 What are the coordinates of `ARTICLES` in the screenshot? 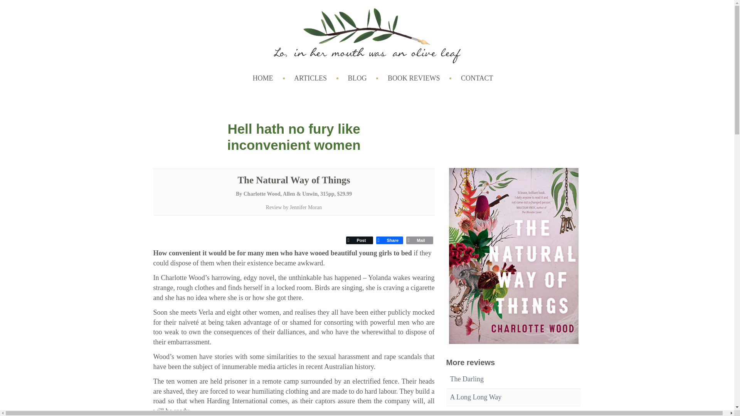 It's located at (316, 79).